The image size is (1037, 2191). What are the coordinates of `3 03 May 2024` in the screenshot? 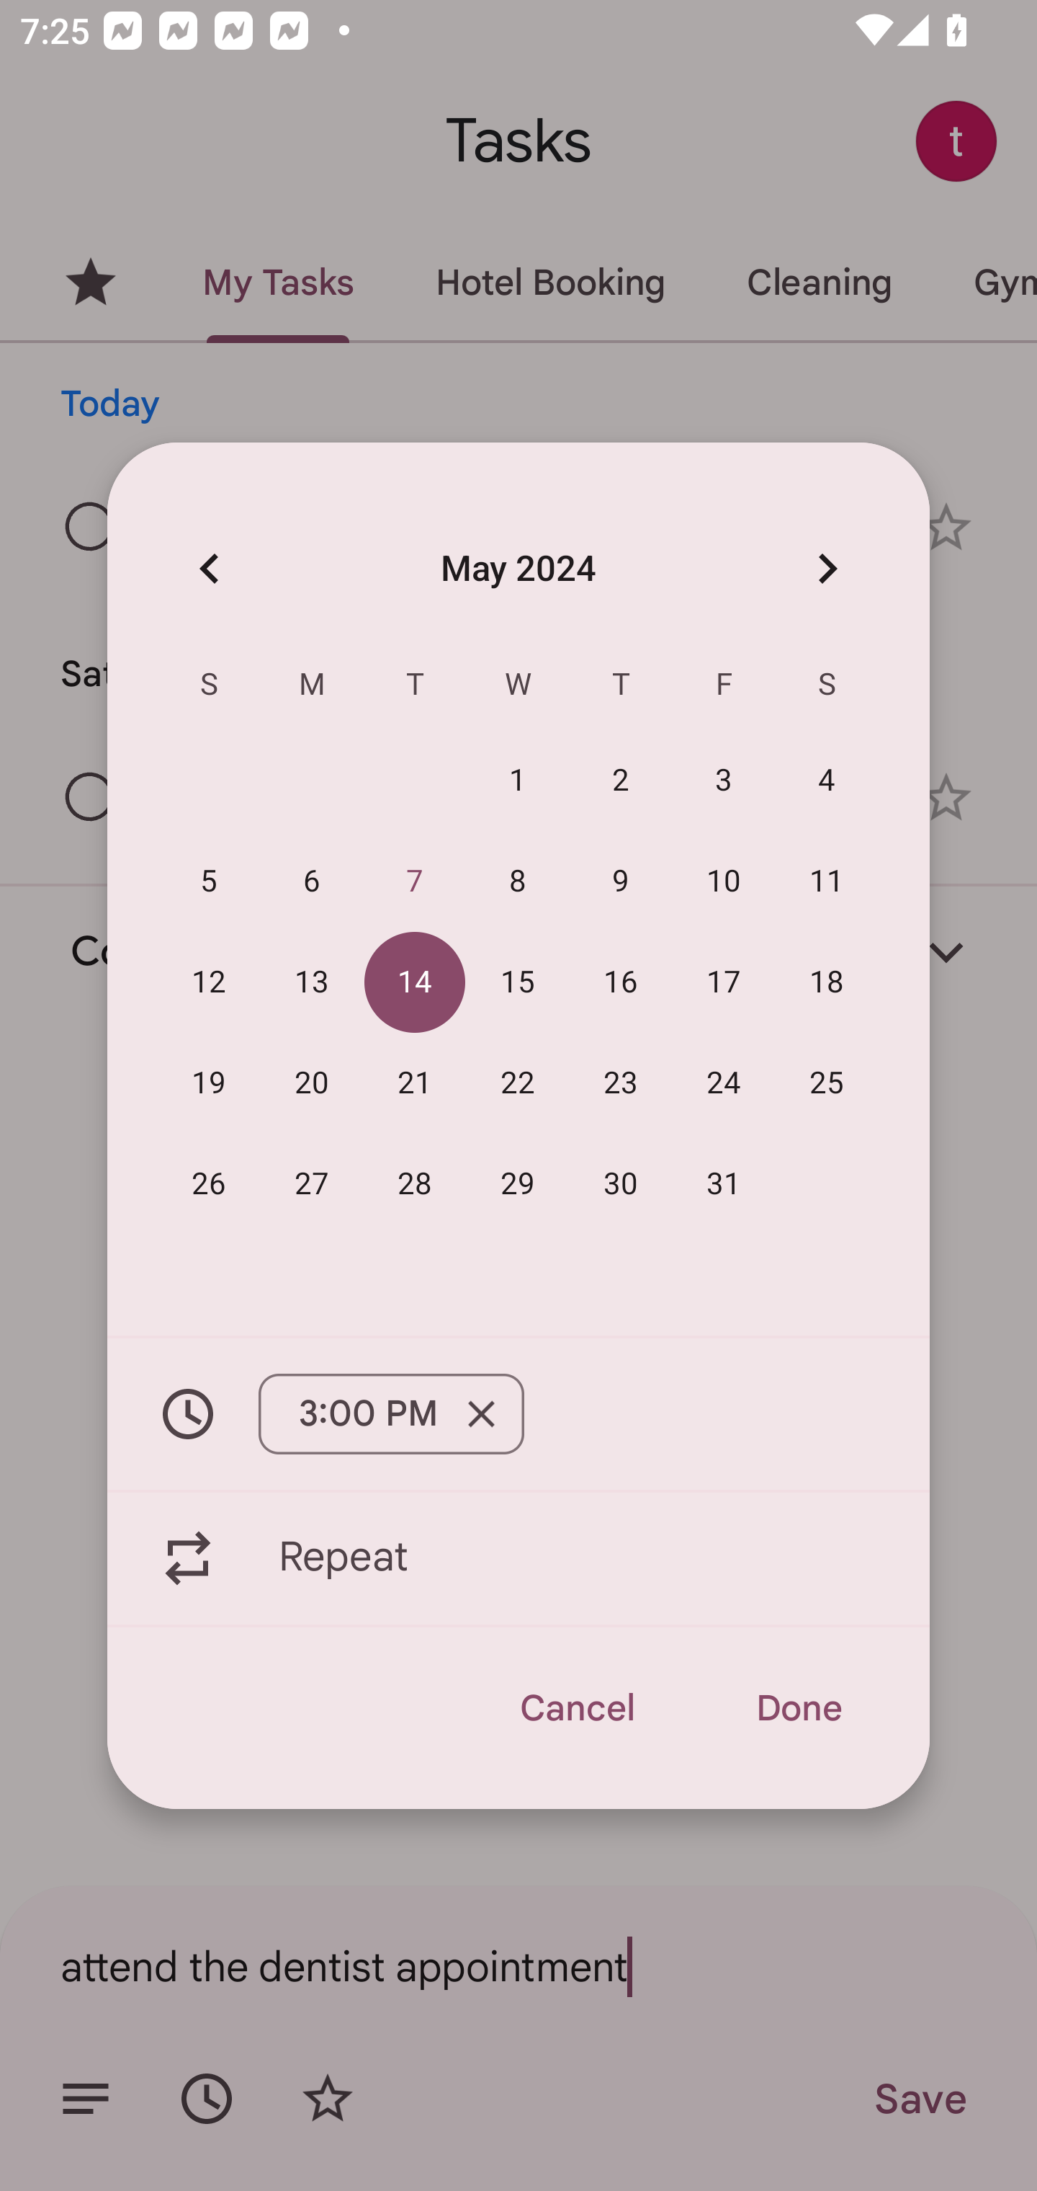 It's located at (724, 780).